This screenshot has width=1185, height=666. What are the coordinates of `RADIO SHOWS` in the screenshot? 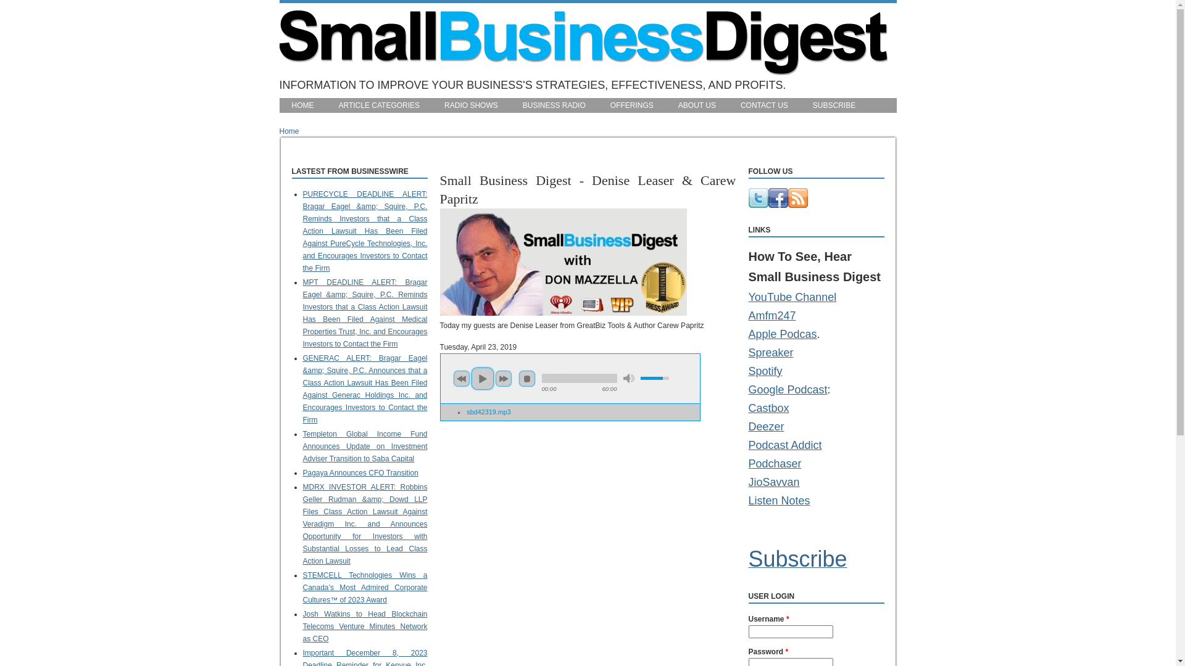 It's located at (472, 105).